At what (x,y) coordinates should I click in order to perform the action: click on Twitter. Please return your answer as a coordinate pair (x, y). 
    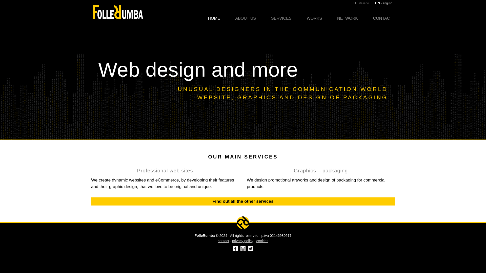
    Looking at the image, I should click on (251, 249).